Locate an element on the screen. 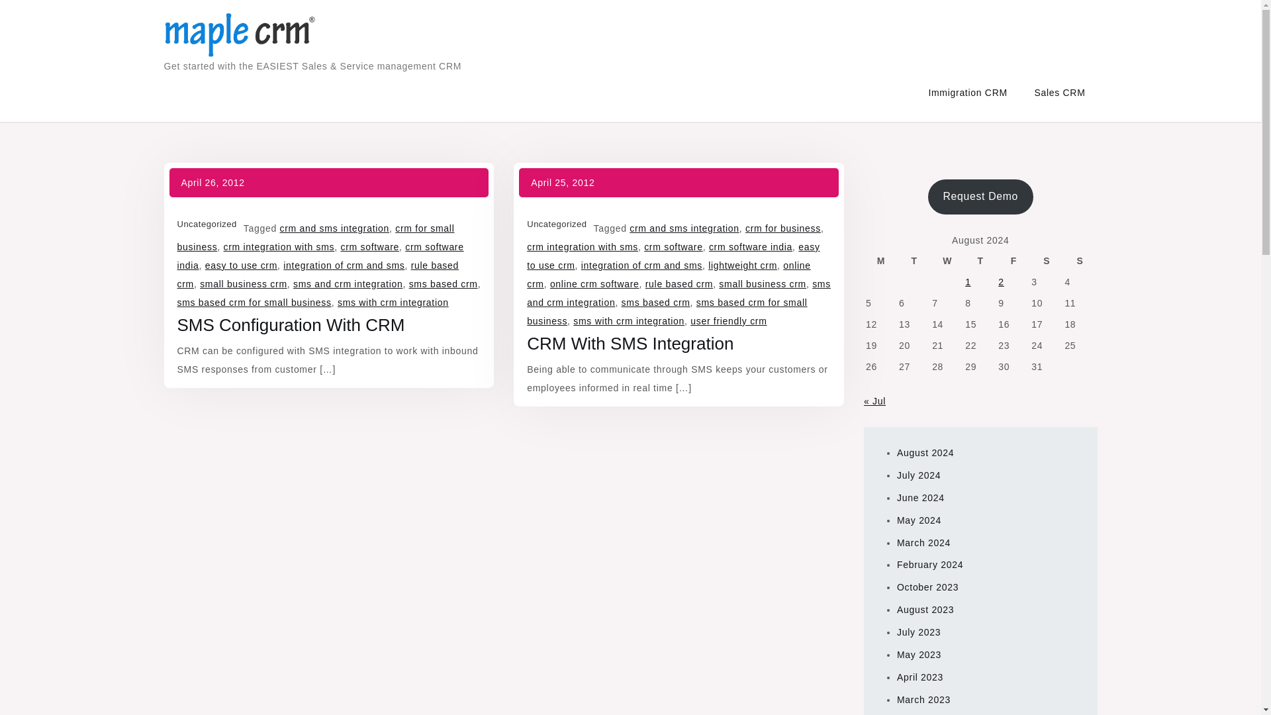 This screenshot has height=715, width=1271. Thursday is located at coordinates (980, 261).